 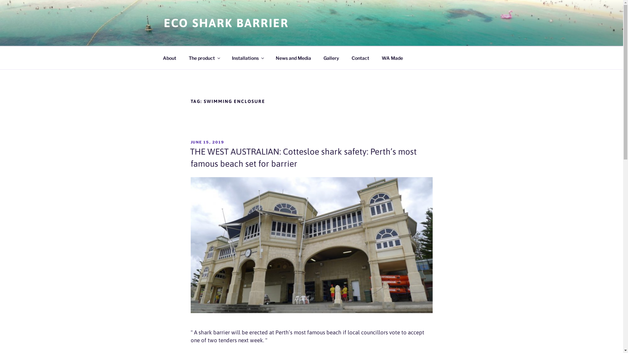 What do you see at coordinates (392, 58) in the screenshot?
I see `WA Made` at bounding box center [392, 58].